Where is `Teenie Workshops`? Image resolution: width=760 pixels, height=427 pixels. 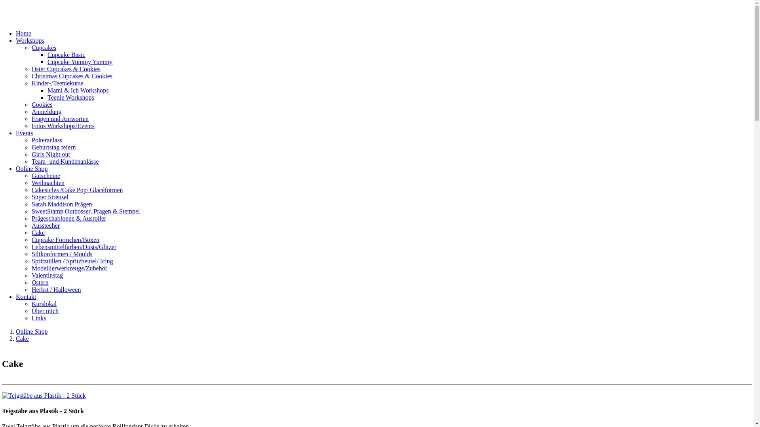
Teenie Workshops is located at coordinates (71, 97).